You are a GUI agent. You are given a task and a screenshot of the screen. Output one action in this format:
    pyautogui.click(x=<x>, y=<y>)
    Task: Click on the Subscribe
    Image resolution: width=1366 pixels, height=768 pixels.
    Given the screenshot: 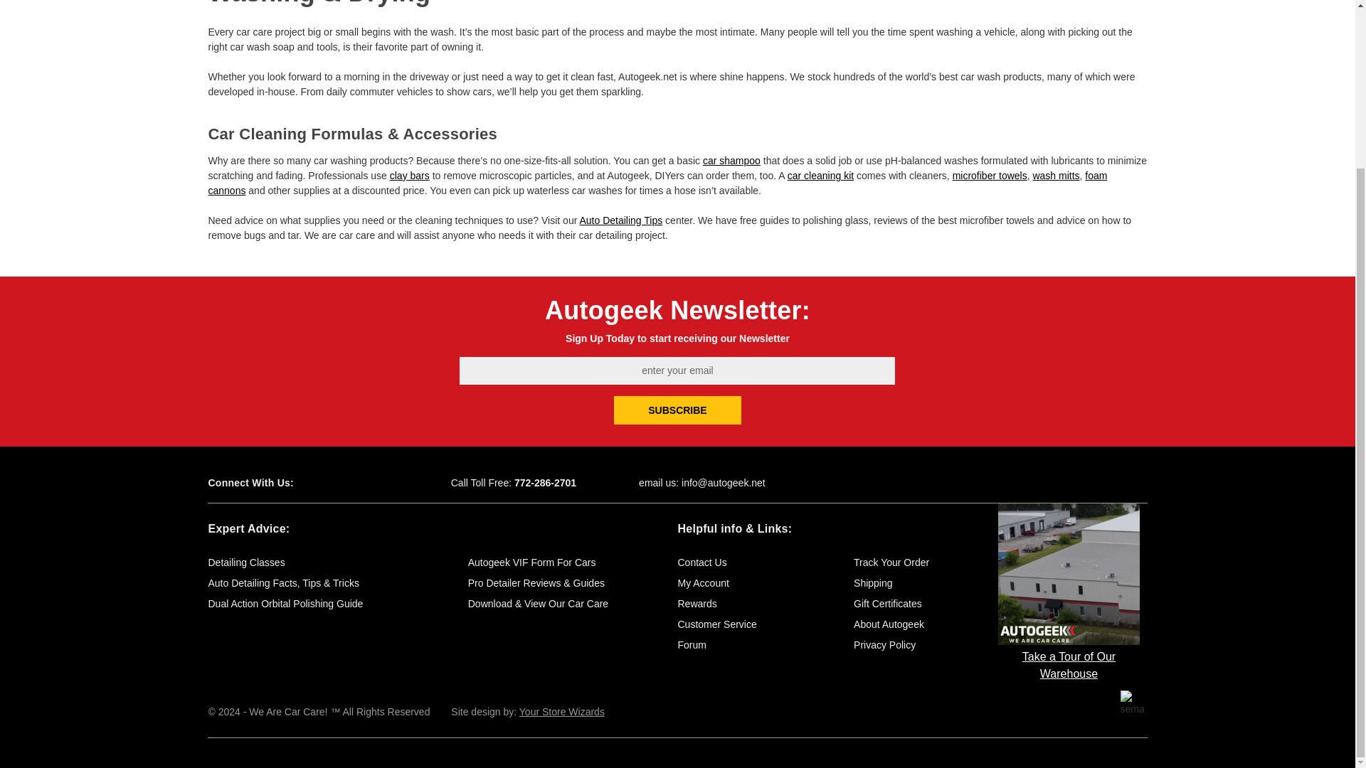 What is the action you would take?
    pyautogui.click(x=677, y=410)
    